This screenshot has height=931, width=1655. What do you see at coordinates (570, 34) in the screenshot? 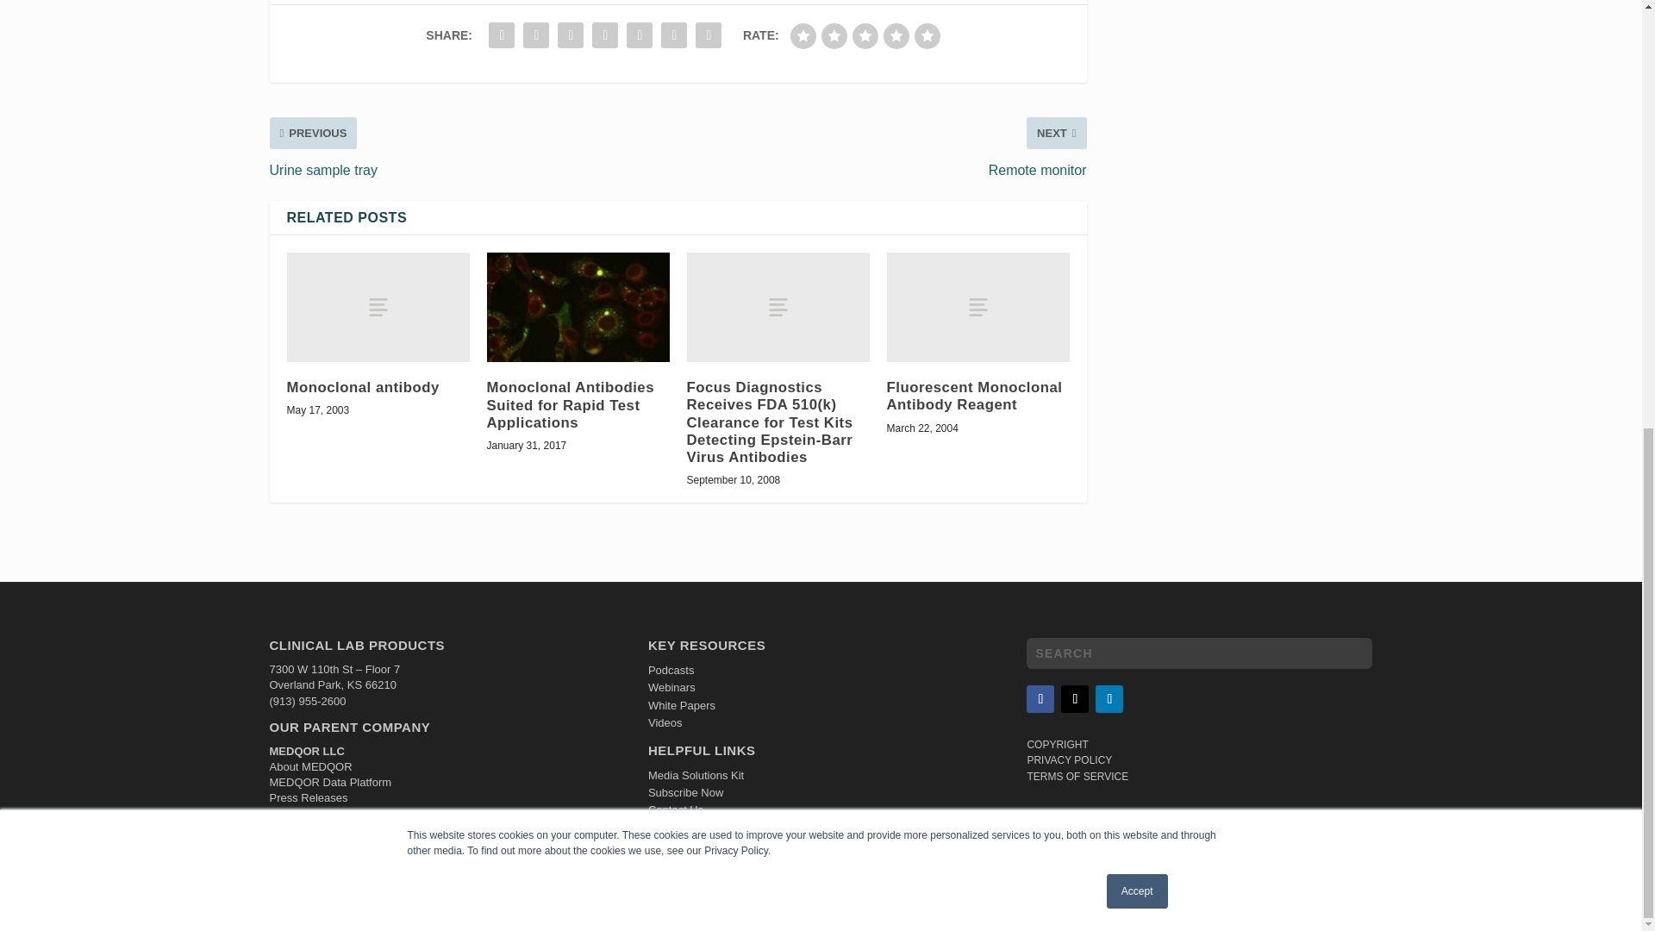
I see `Share "BCL-10 antibody" via Pinterest` at bounding box center [570, 34].